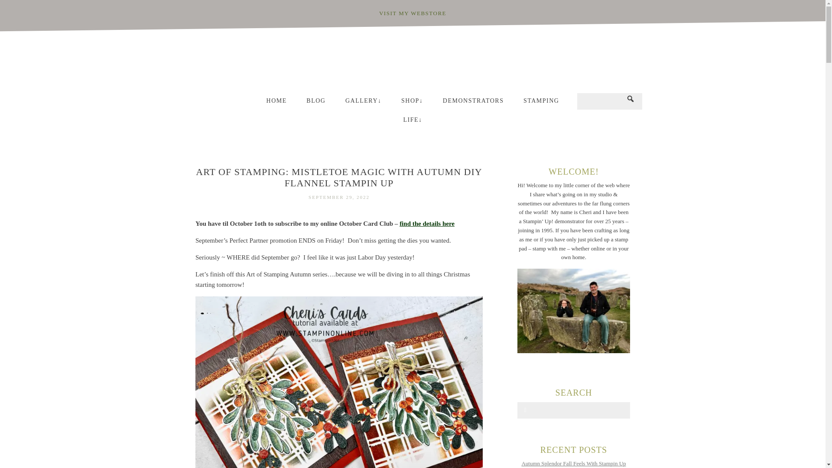  I want to click on VISIT MY WEBSTORE, so click(413, 13).